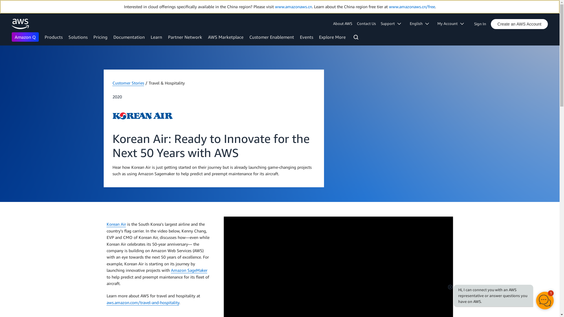  I want to click on About AWS, so click(344, 23).